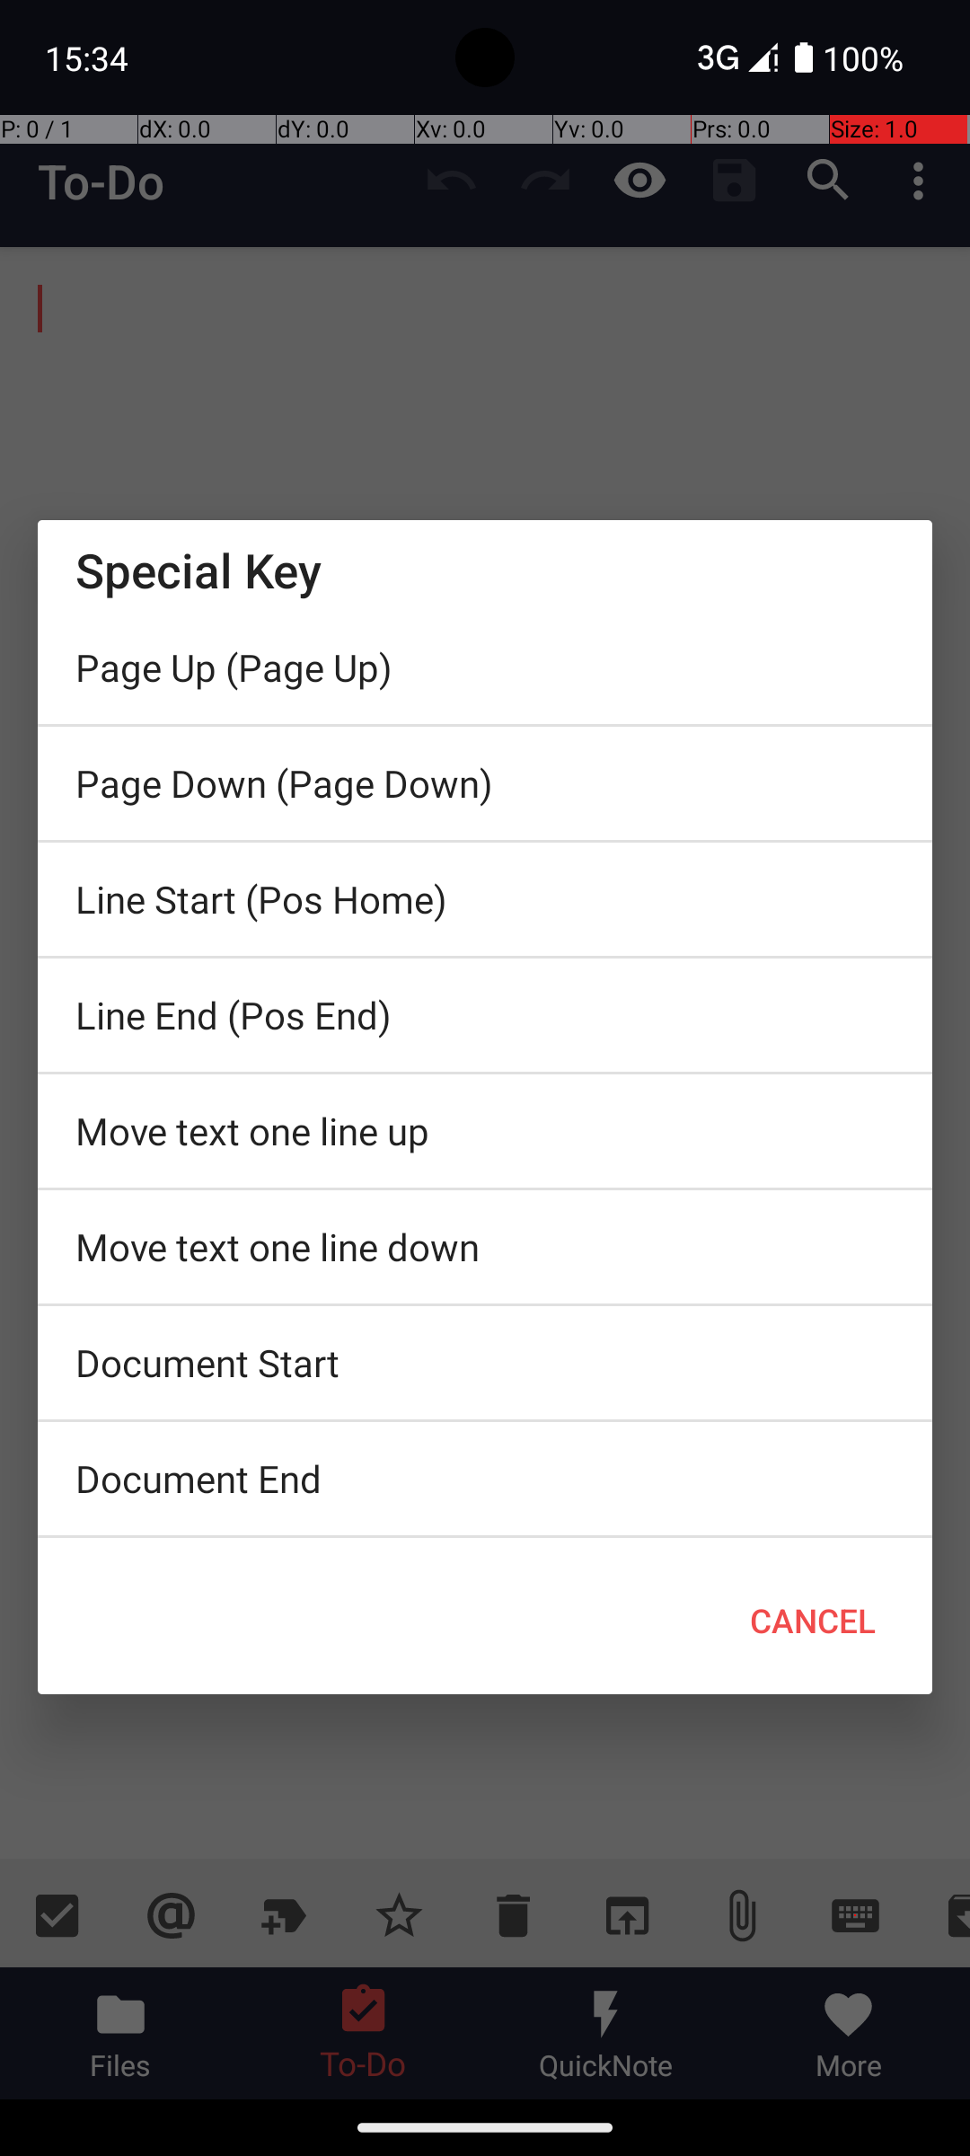 Image resolution: width=970 pixels, height=2156 pixels. I want to click on Select all (Ctrl+A), so click(485, 1542).